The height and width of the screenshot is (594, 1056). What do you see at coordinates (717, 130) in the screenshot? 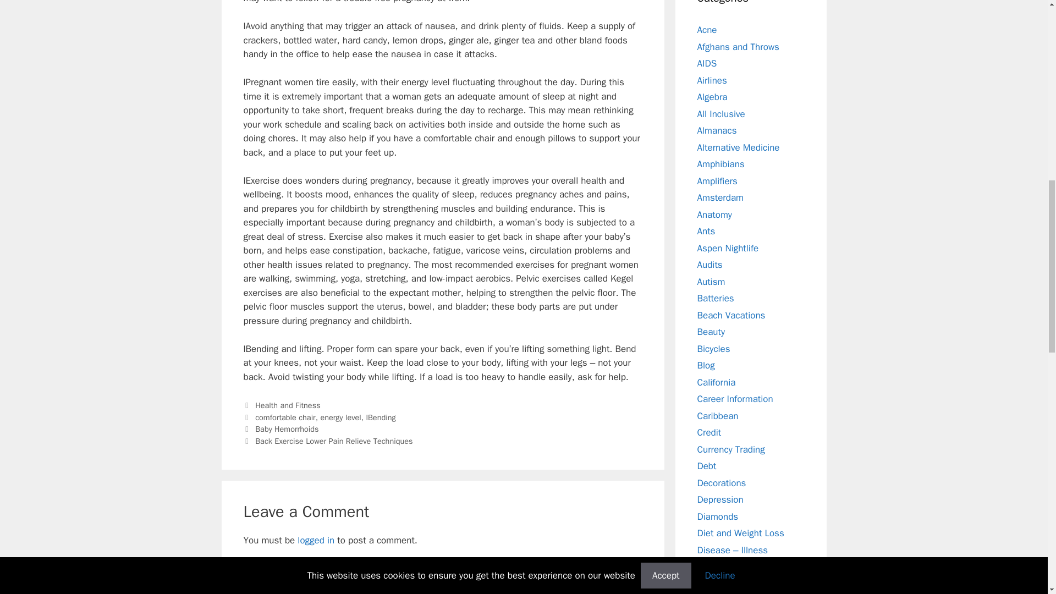
I see `Almanacs` at bounding box center [717, 130].